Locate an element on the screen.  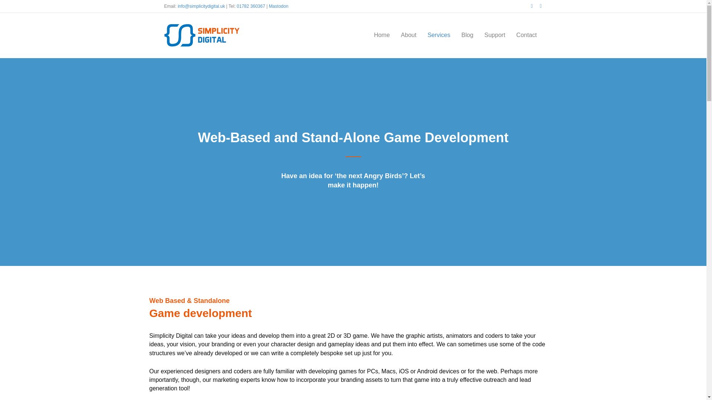
Support is located at coordinates (494, 35).